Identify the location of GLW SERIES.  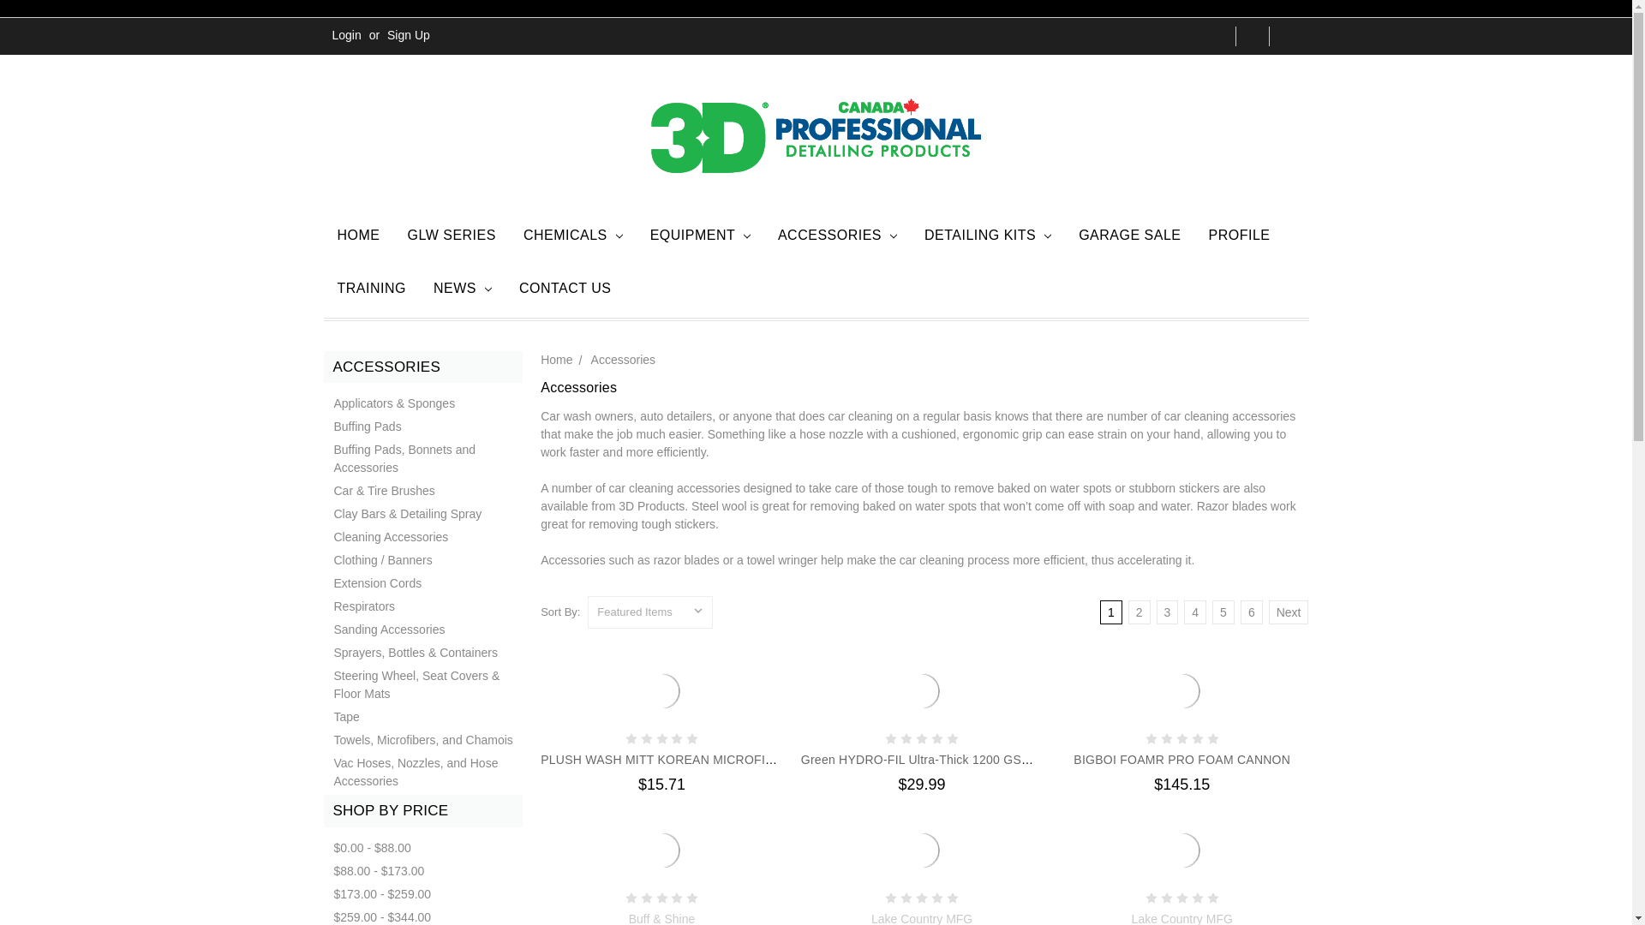
(452, 238).